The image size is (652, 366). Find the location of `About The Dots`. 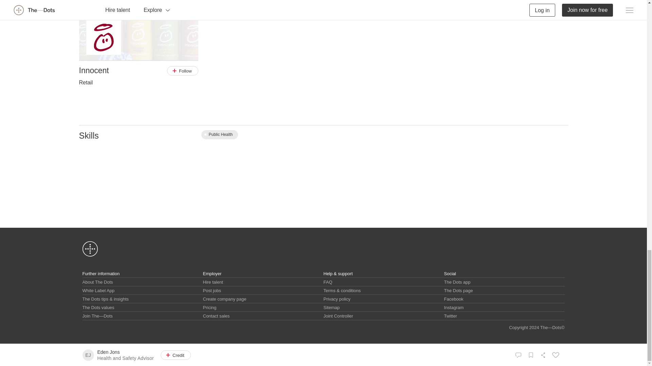

About The Dots is located at coordinates (97, 282).